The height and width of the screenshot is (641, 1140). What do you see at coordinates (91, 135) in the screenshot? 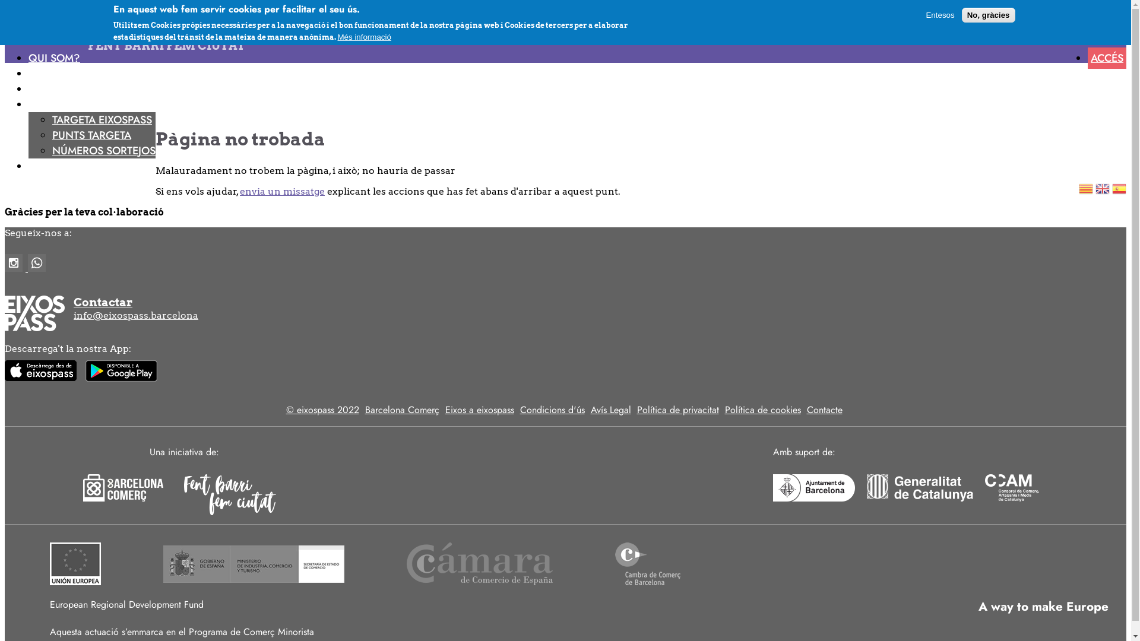
I see `PUNTS TARGETA` at bounding box center [91, 135].